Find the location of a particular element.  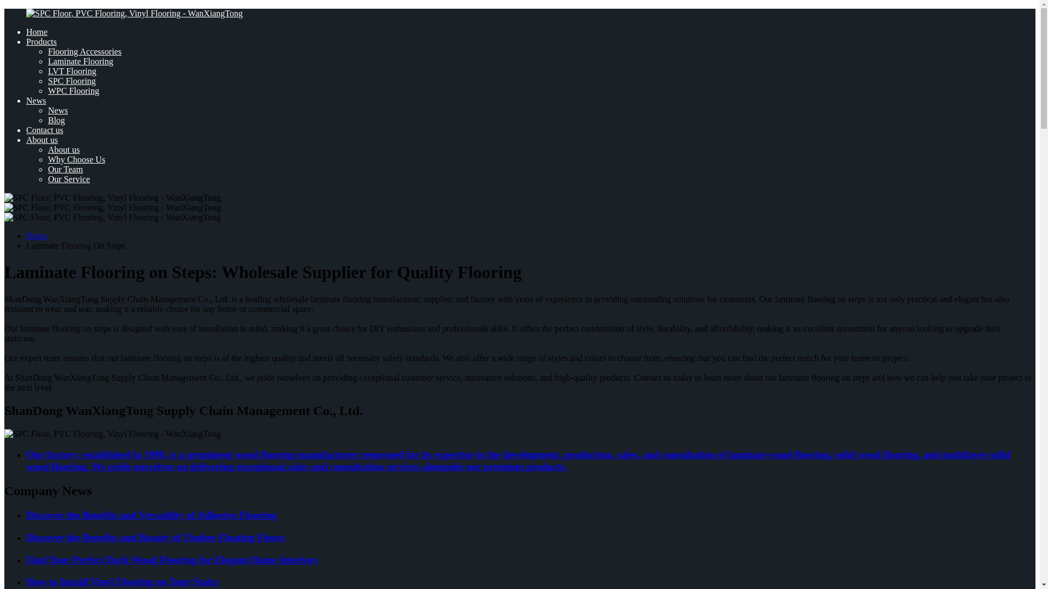

Contact us is located at coordinates (45, 130).